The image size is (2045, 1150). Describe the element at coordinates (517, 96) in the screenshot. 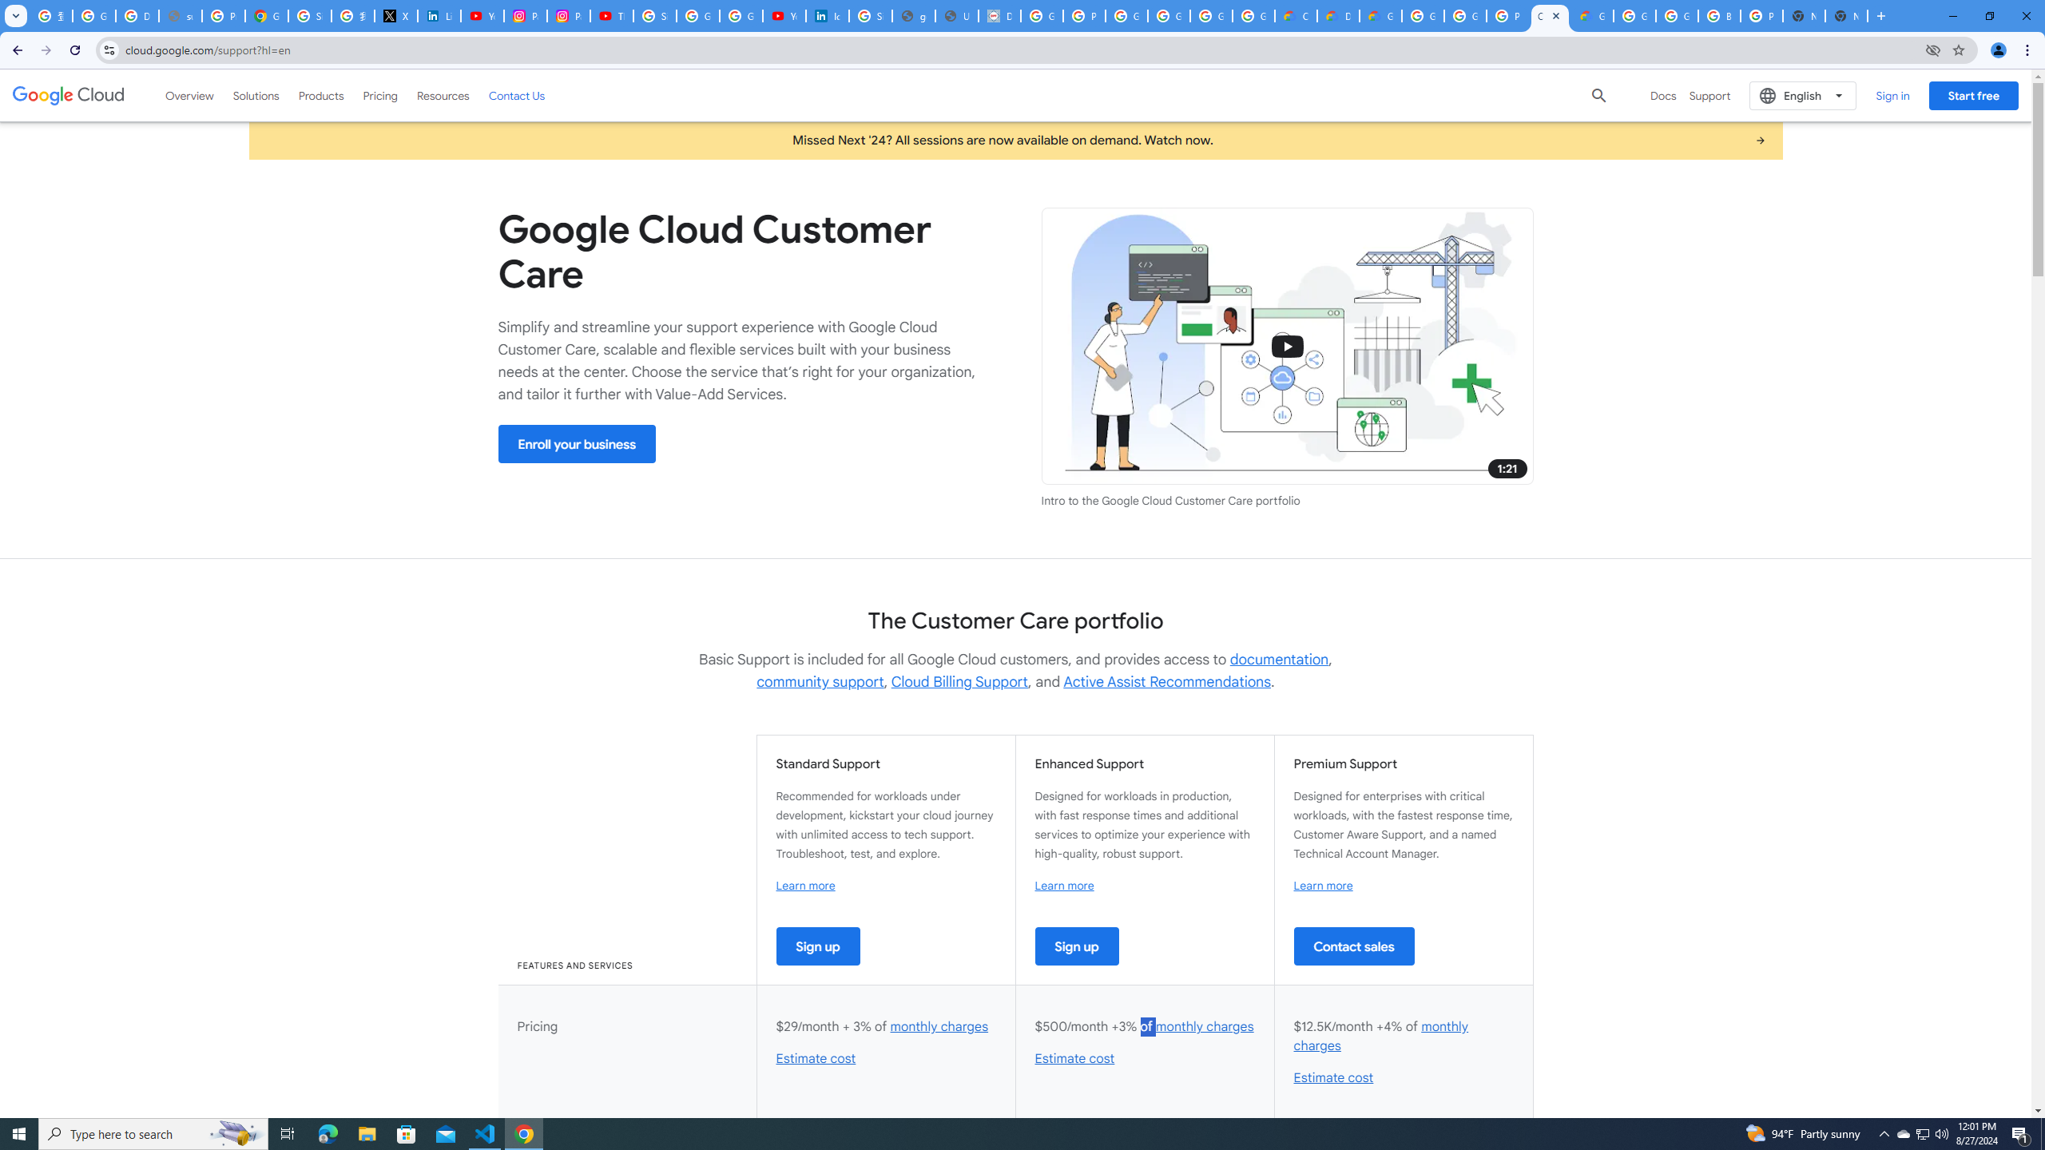

I see `Contact Us` at that location.